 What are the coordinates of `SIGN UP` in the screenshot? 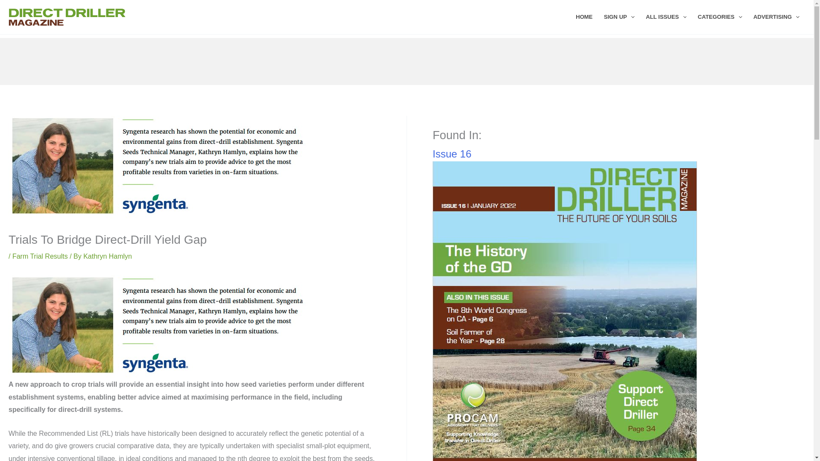 It's located at (619, 17).